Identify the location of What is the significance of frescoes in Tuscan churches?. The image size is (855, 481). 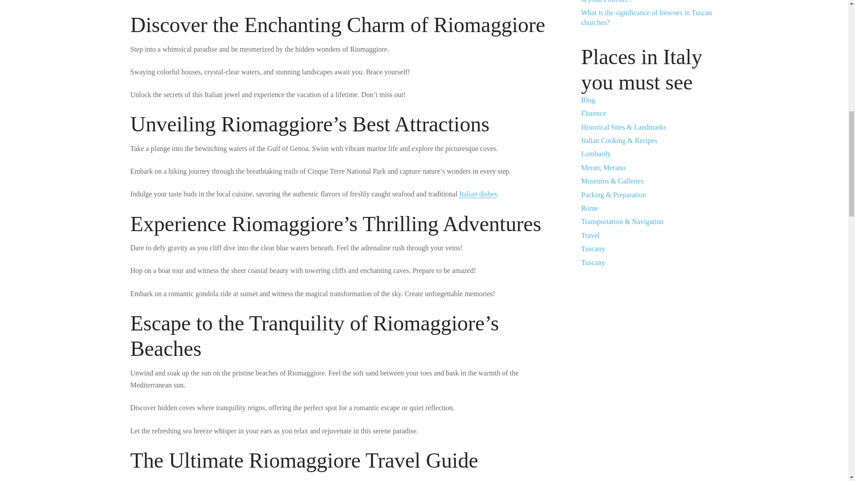
(647, 18).